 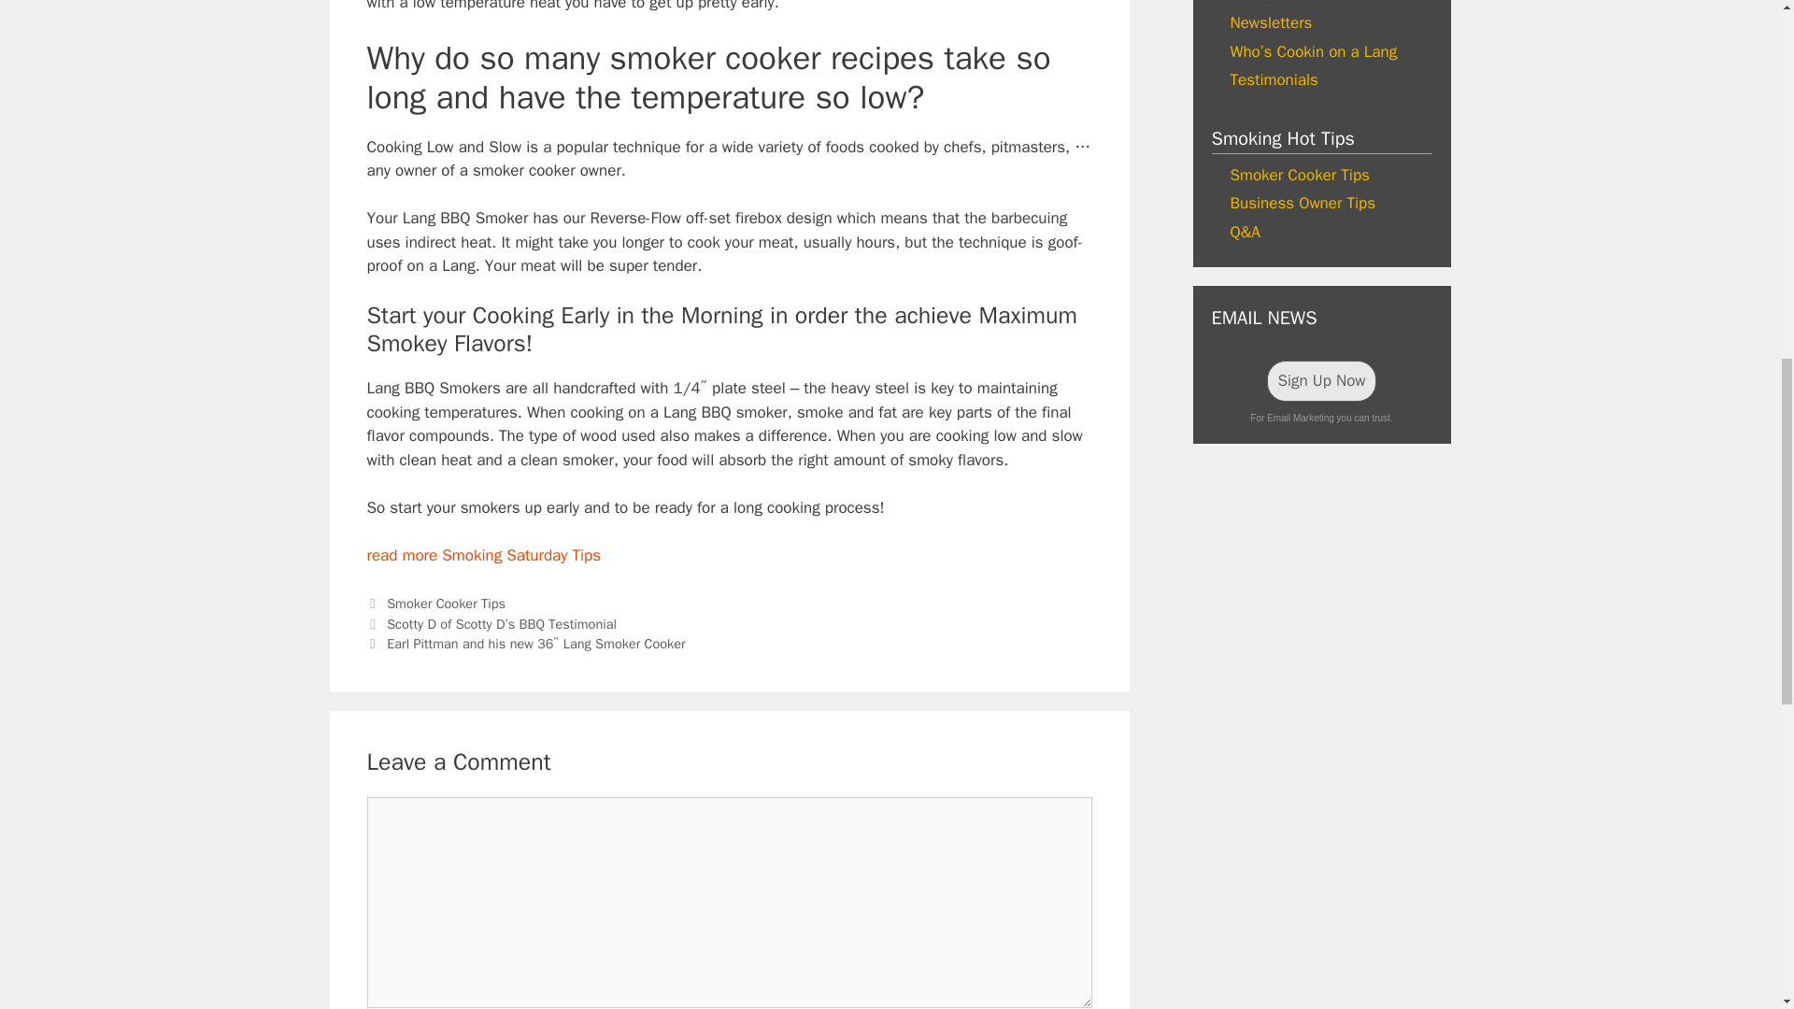 What do you see at coordinates (1299, 175) in the screenshot?
I see `Smoker Cooker Tips` at bounding box center [1299, 175].